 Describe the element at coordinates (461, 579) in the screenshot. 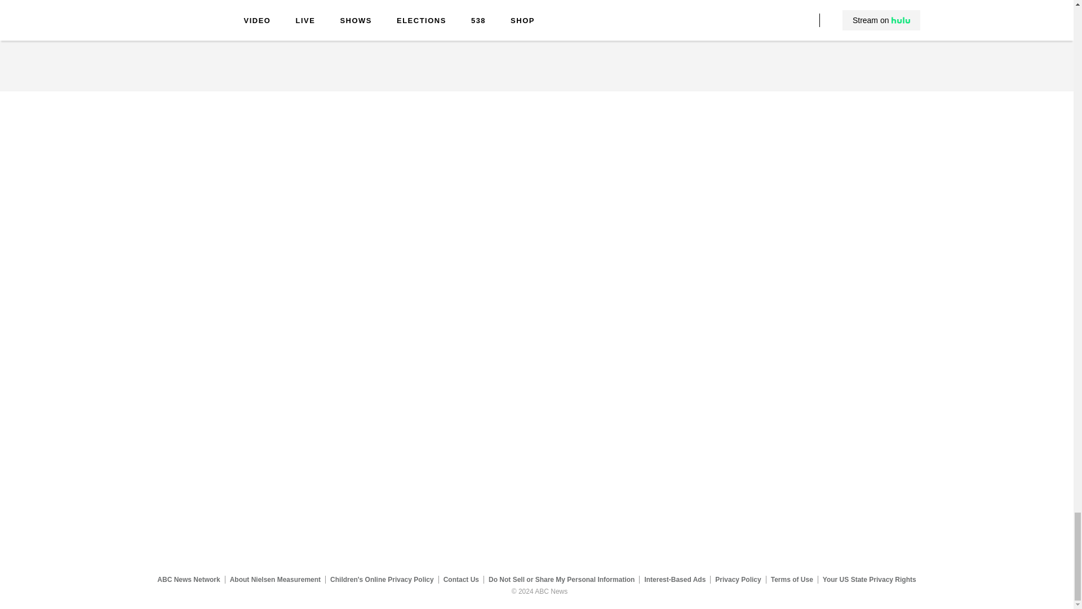

I see `Contact Us` at that location.